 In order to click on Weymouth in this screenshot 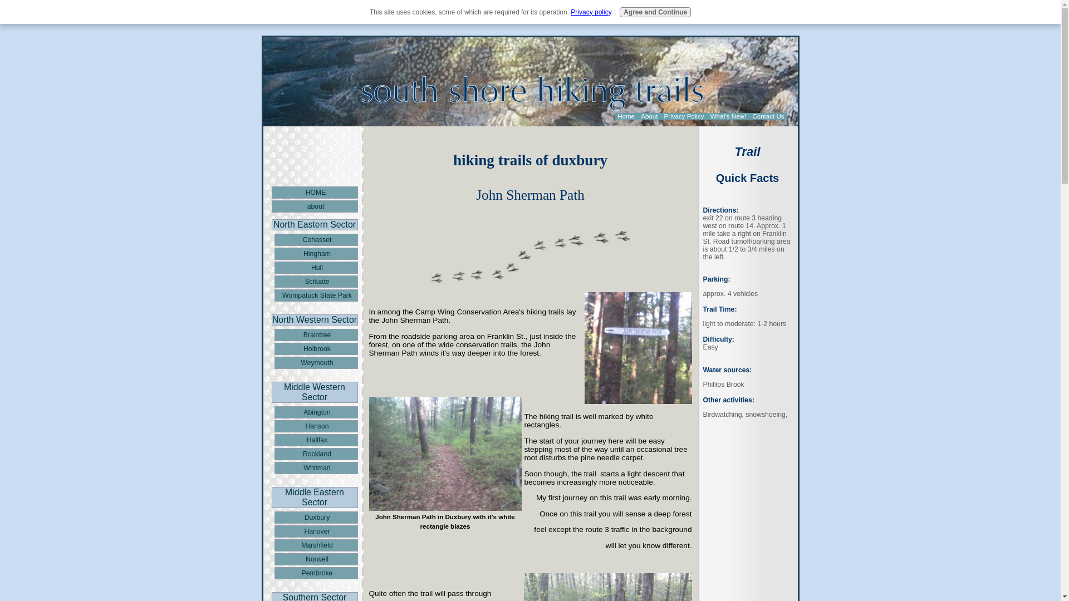, I will do `click(315, 363)`.